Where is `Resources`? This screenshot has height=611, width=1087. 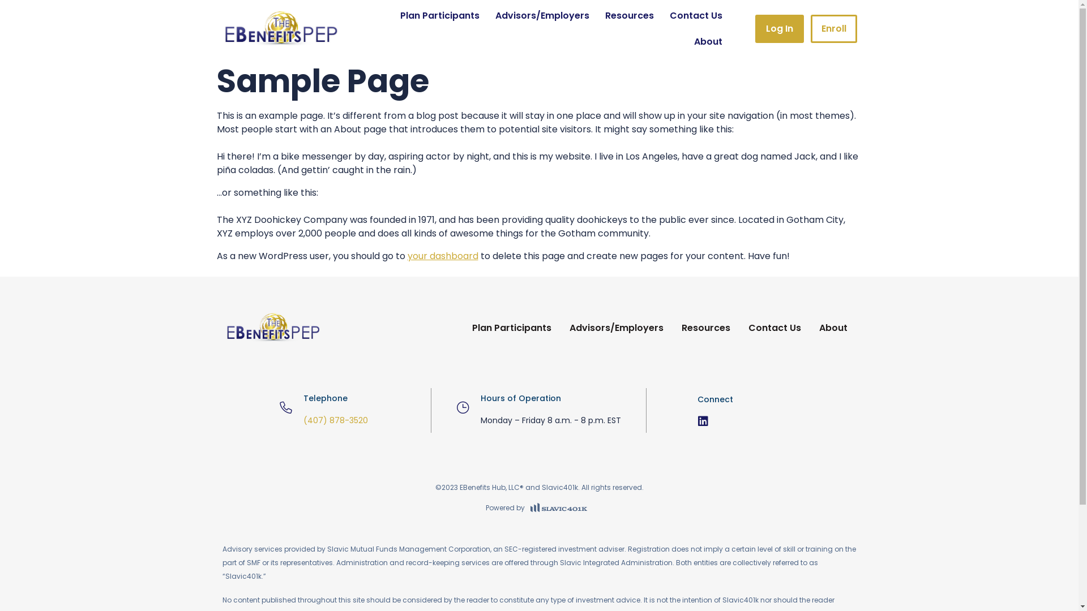 Resources is located at coordinates (629, 16).